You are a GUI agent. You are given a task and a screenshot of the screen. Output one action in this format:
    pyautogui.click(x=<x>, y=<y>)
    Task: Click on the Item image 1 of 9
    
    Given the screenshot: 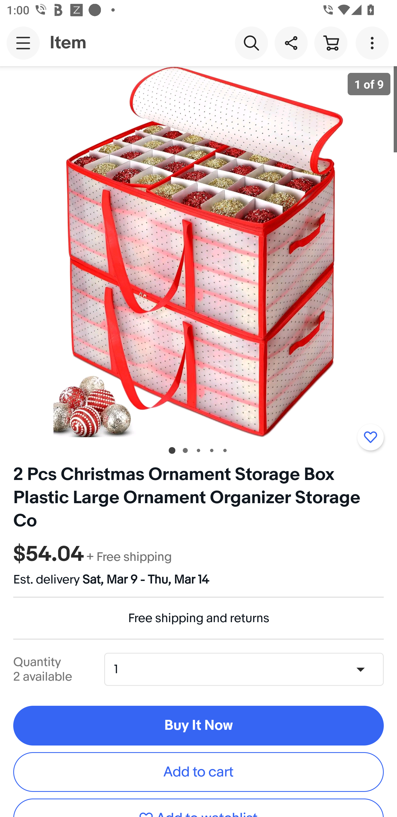 What is the action you would take?
    pyautogui.click(x=198, y=251)
    